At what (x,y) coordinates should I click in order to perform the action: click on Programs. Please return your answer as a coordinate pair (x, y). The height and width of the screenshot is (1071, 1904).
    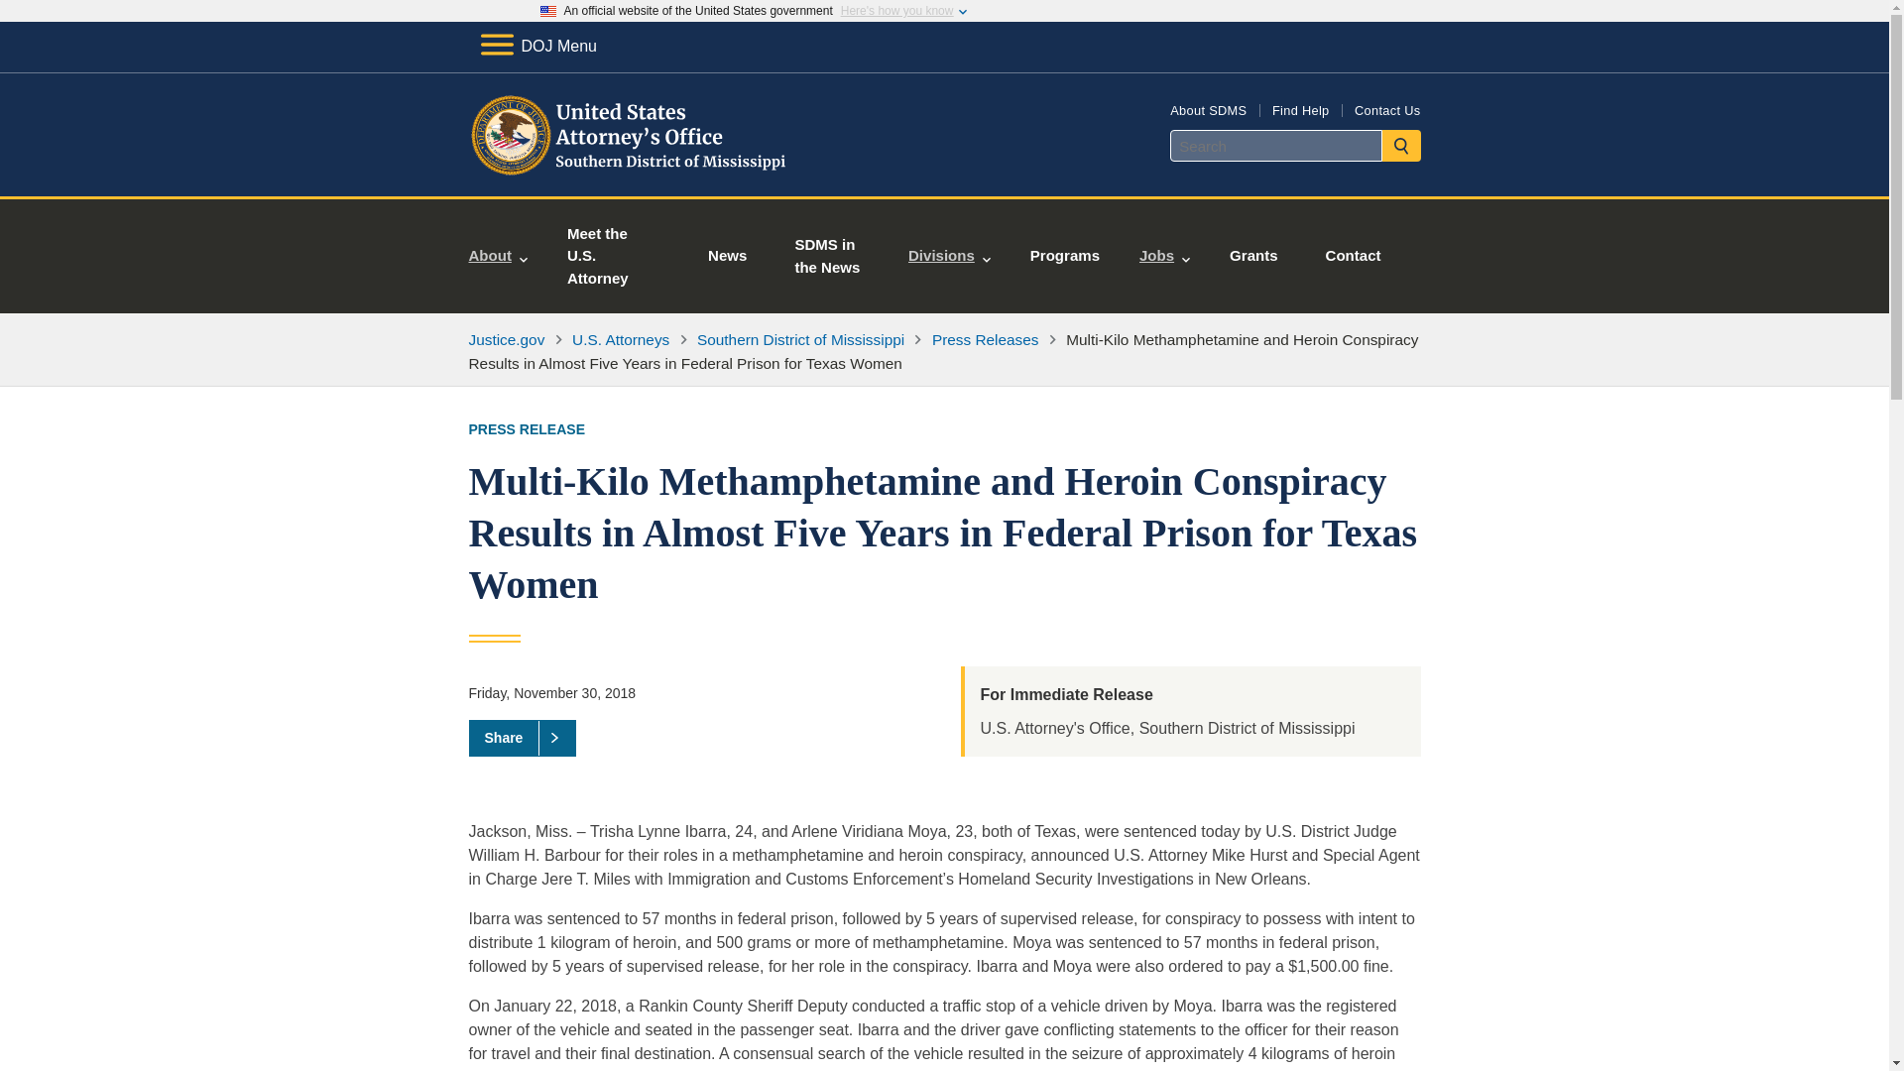
    Looking at the image, I should click on (1065, 256).